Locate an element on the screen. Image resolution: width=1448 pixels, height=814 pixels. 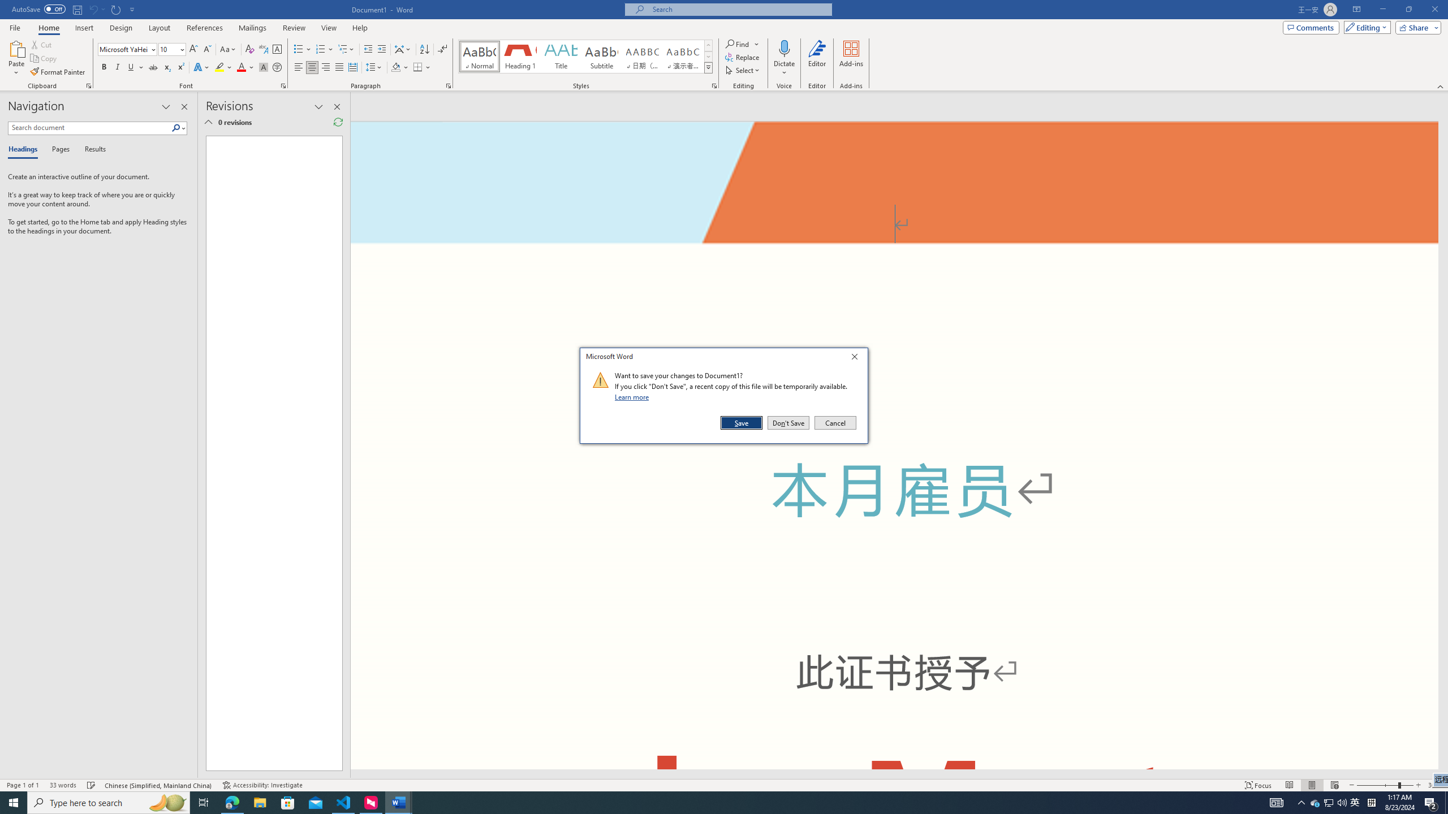
File Explorer is located at coordinates (260, 803).